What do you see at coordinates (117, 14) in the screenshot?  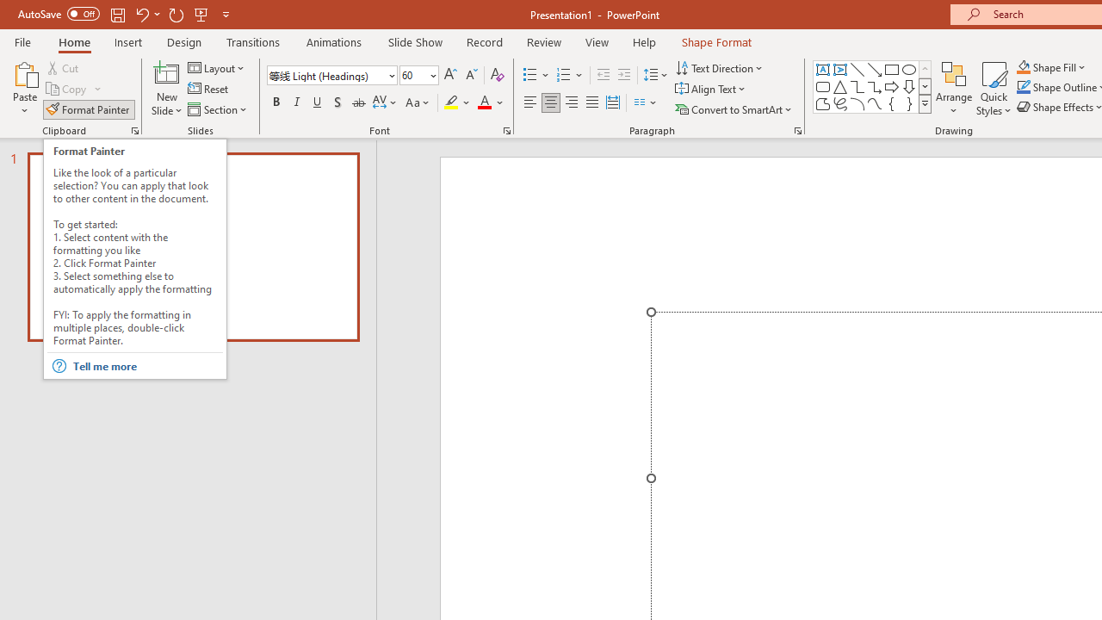 I see `Save` at bounding box center [117, 14].